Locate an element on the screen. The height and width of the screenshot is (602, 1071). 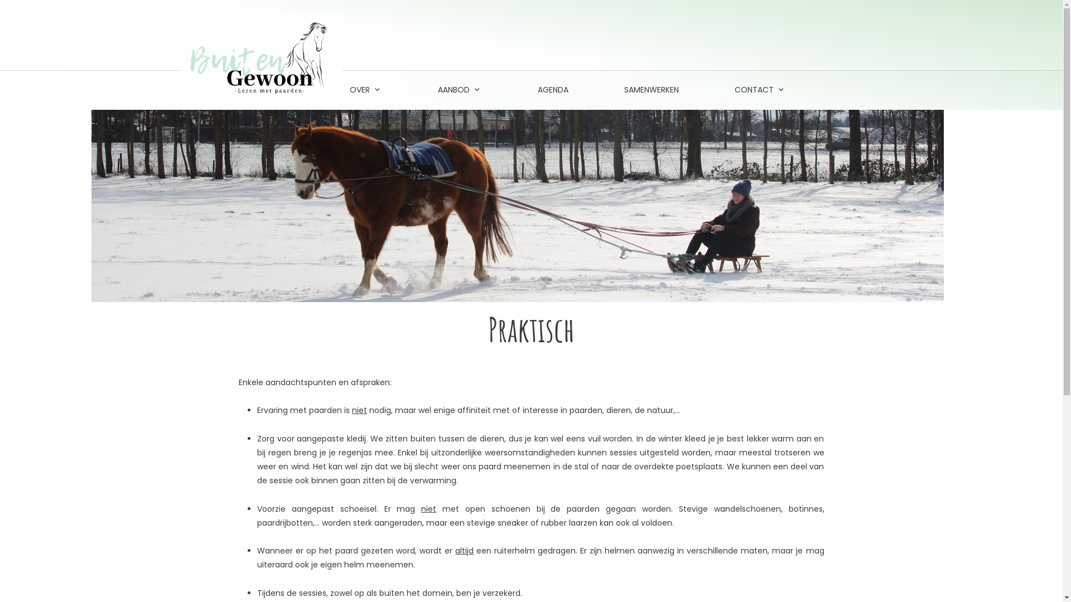
CONTACT is located at coordinates (760, 90).